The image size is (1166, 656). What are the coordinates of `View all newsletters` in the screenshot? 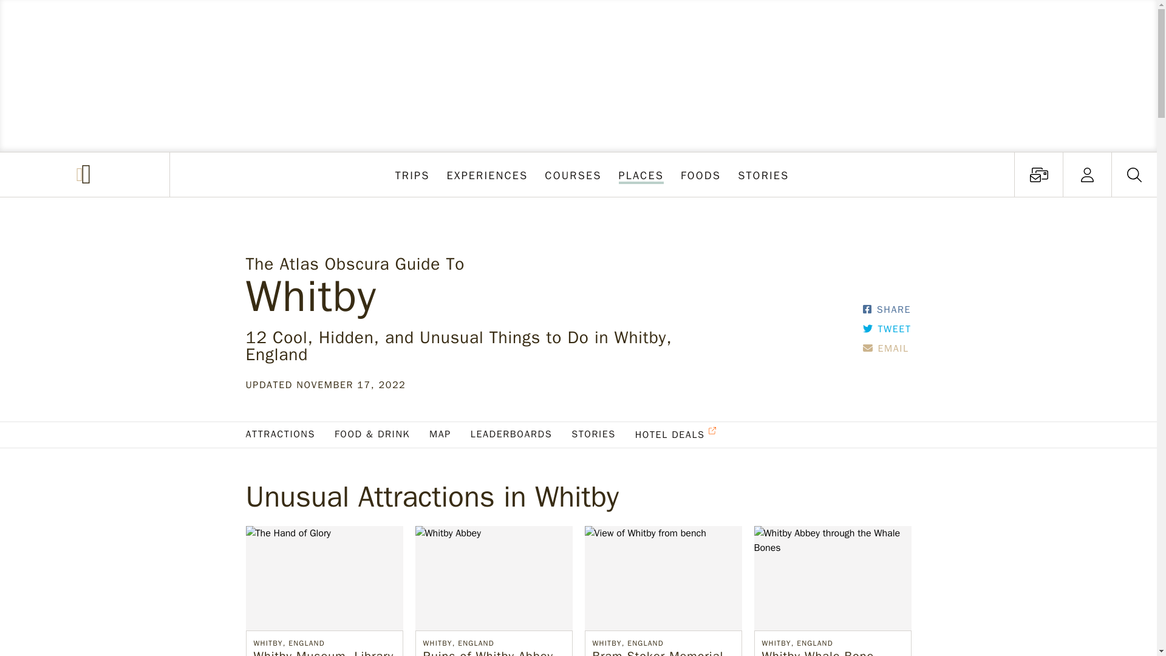 It's located at (573, 174).